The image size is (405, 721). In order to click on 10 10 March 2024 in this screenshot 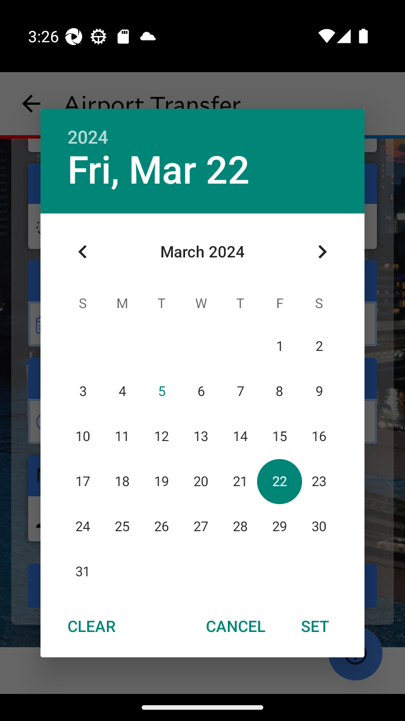, I will do `click(83, 436)`.